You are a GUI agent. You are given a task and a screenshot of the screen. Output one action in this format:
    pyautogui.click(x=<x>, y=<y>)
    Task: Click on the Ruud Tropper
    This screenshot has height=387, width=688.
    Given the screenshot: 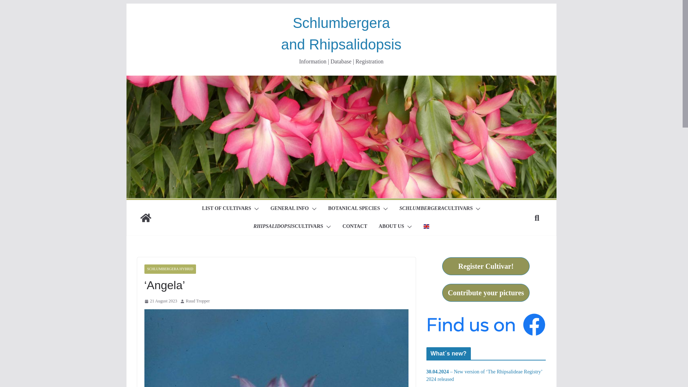 What is the action you would take?
    pyautogui.click(x=198, y=301)
    